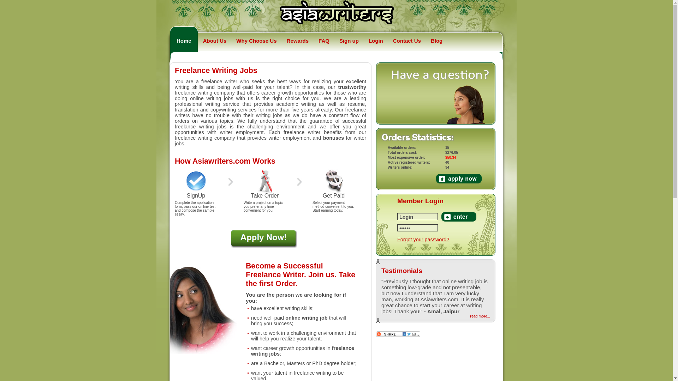 The width and height of the screenshot is (678, 381). I want to click on read more..., so click(480, 316).